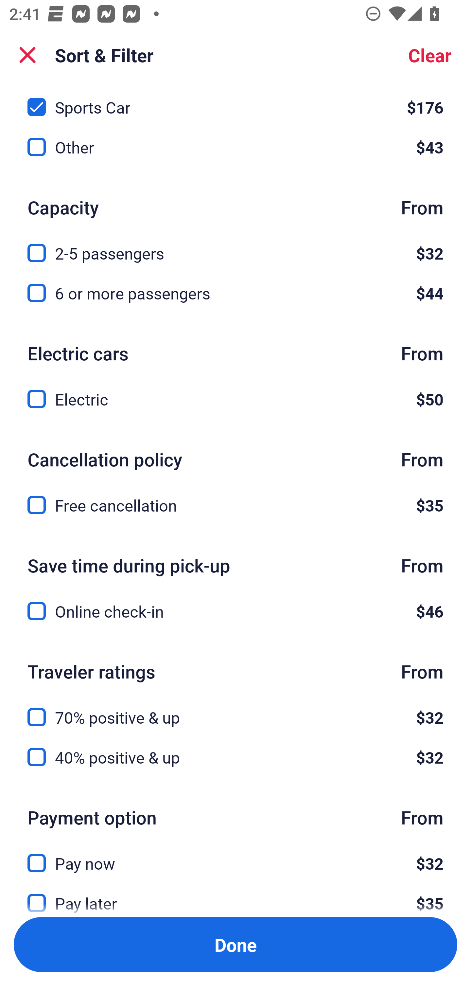 This screenshot has height=995, width=471. I want to click on 6 or more passengers, $44 6 or more passengers $44, so click(235, 293).